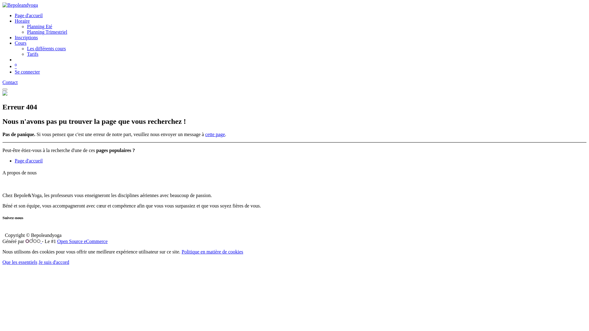 The height and width of the screenshot is (331, 589). What do you see at coordinates (47, 32) in the screenshot?
I see `Planning Trimestriel` at bounding box center [47, 32].